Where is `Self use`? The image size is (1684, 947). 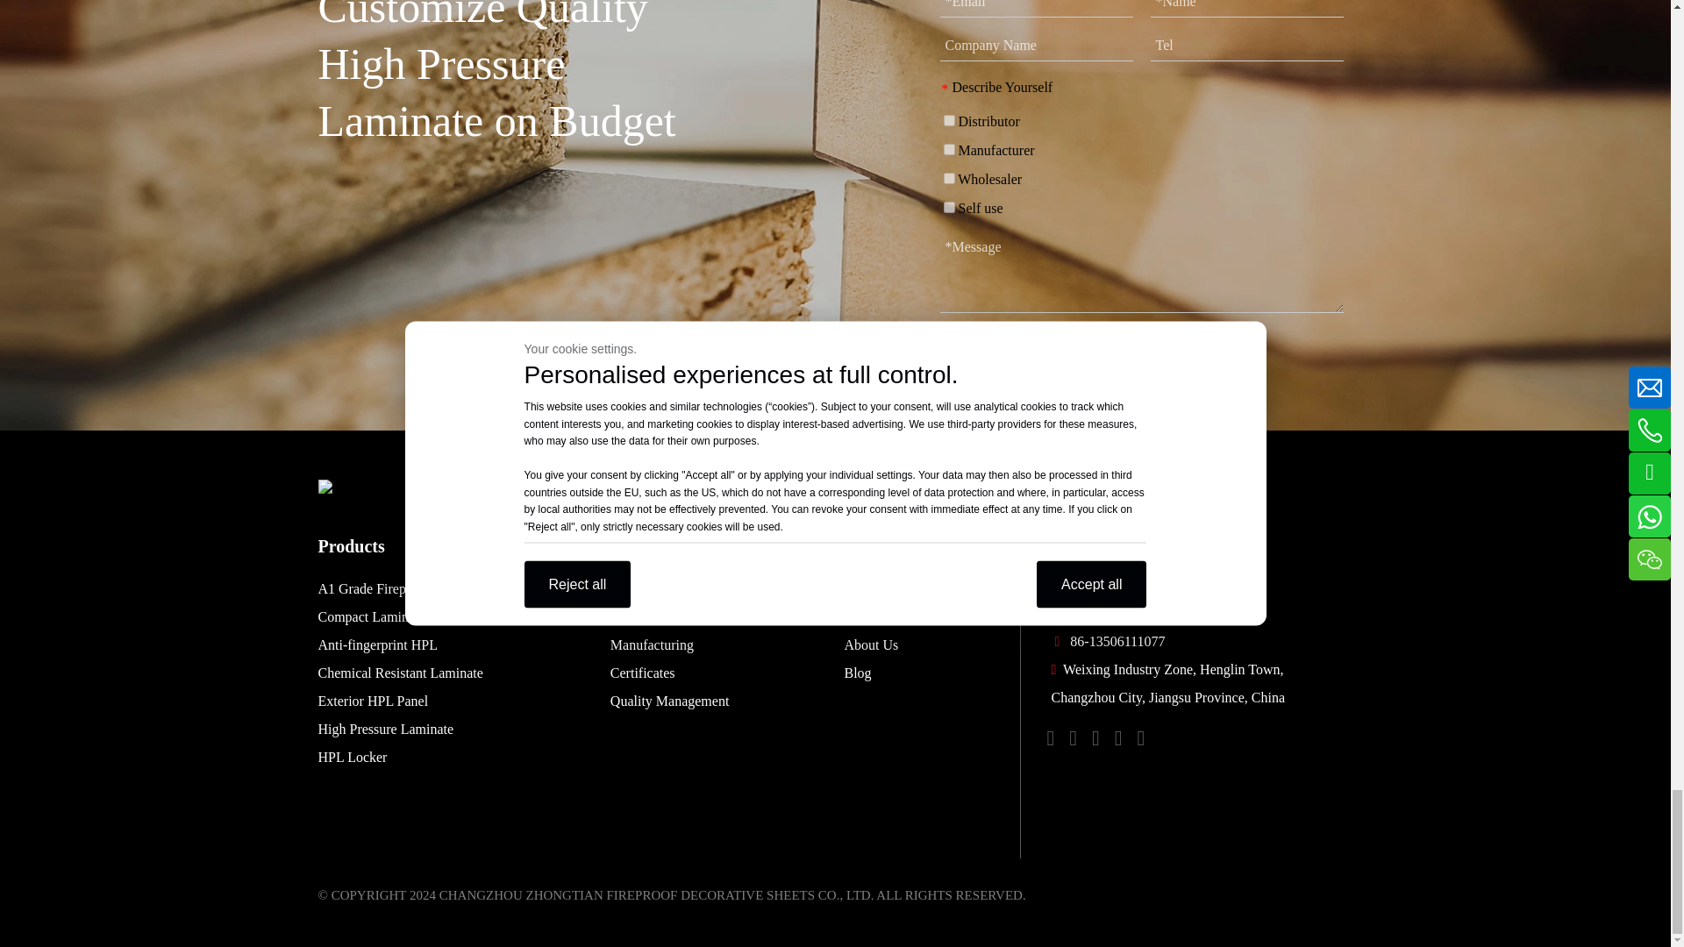
Self use is located at coordinates (949, 207).